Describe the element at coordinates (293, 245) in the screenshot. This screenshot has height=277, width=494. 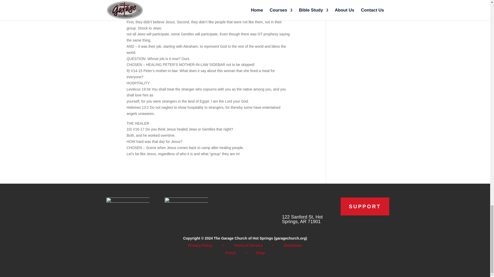
I see `Disclaimer` at that location.